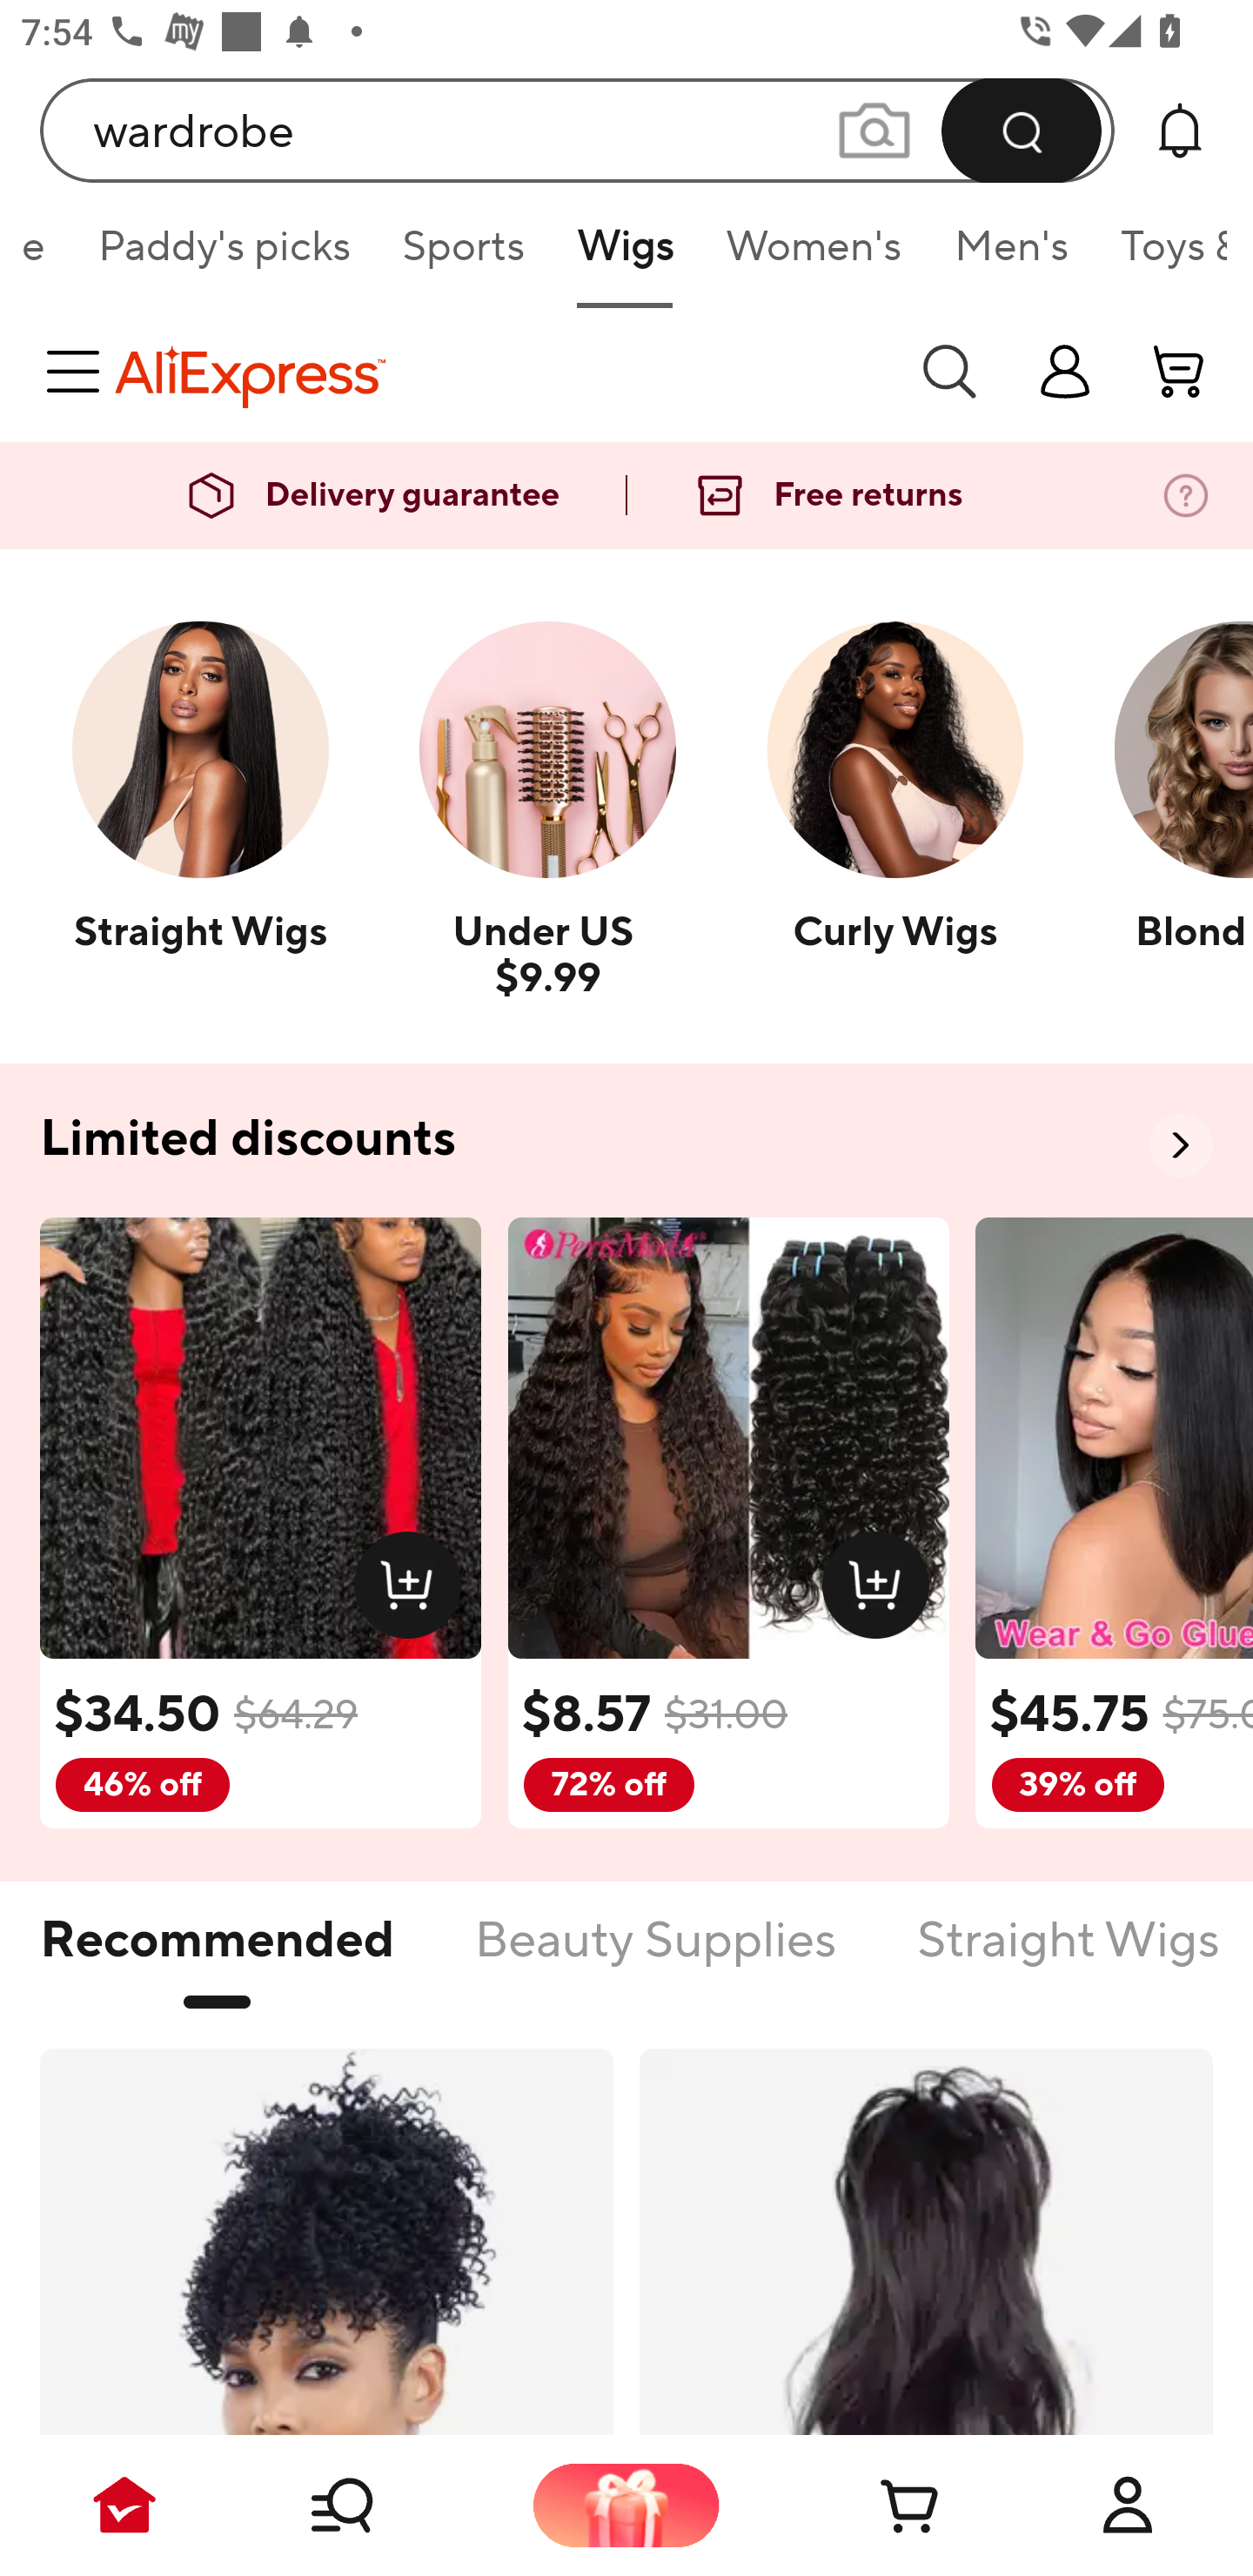 Image resolution: width=1253 pixels, height=2576 pixels. What do you see at coordinates (814, 256) in the screenshot?
I see `Women's` at bounding box center [814, 256].